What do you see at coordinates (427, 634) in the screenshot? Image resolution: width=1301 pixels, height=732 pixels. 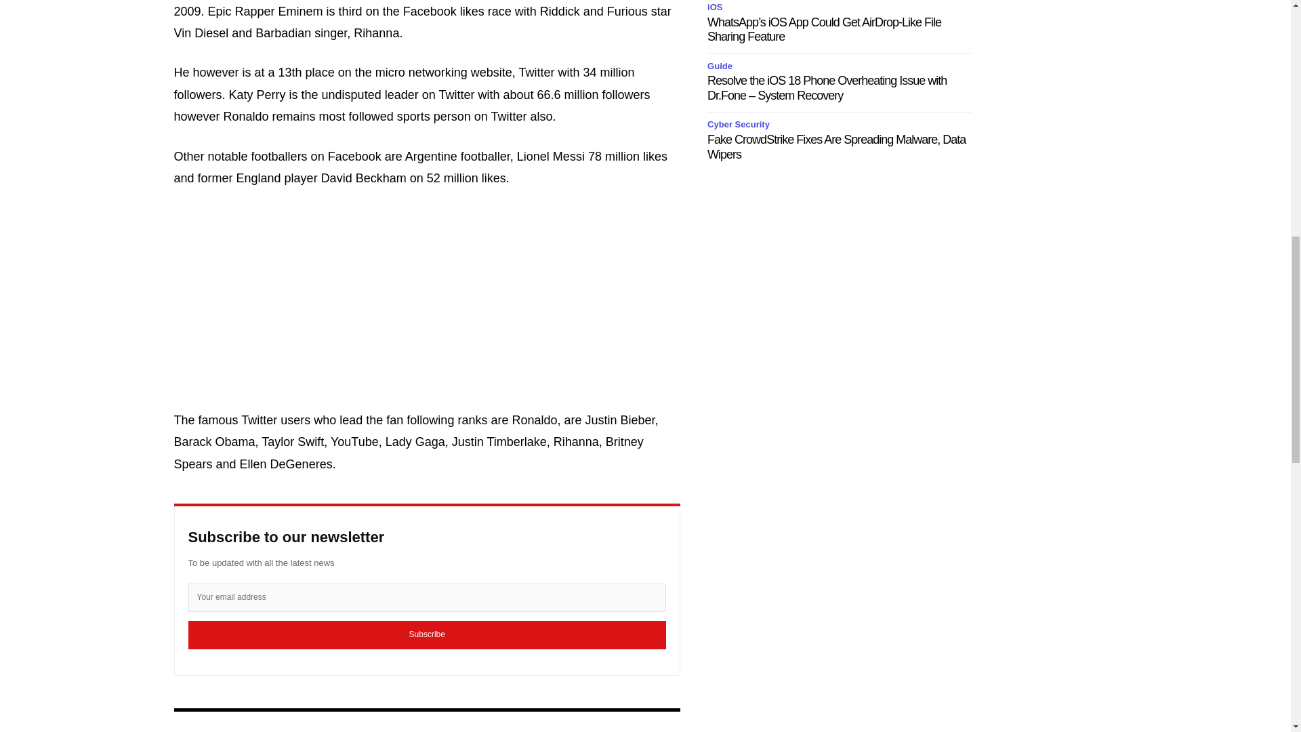 I see `Subscribe` at bounding box center [427, 634].